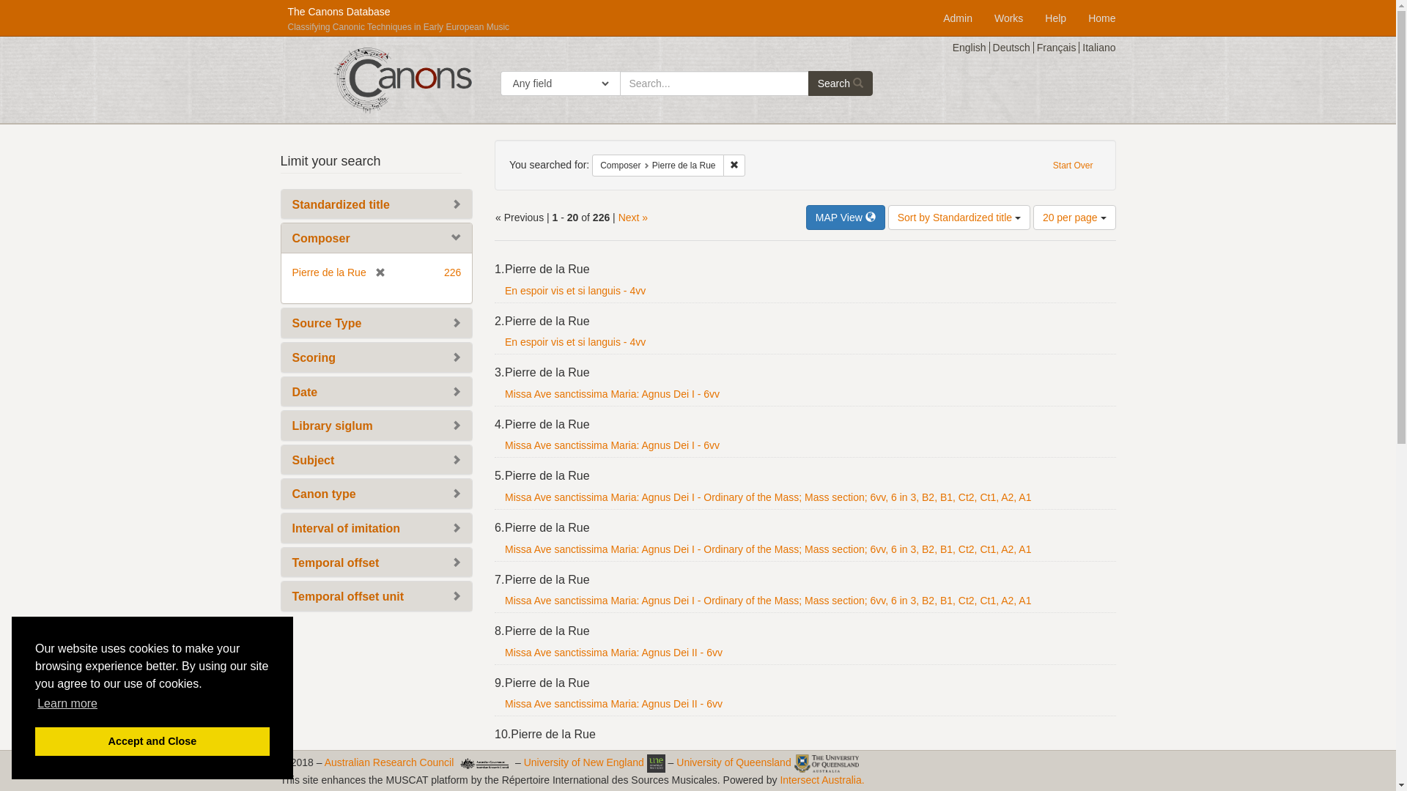 This screenshot has width=1407, height=791. What do you see at coordinates (613, 445) in the screenshot?
I see `Missa Ave sanctissima Maria: Agnus Dei I - 6vv` at bounding box center [613, 445].